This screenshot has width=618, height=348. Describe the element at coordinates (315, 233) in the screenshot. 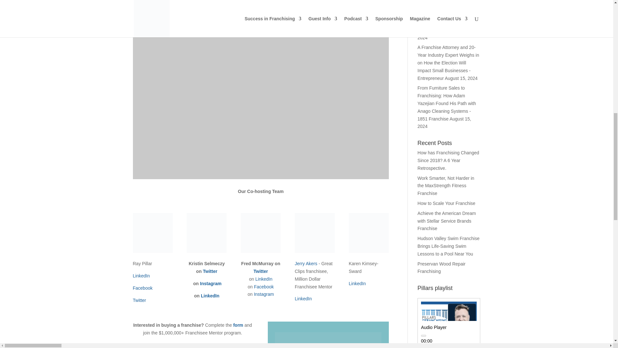

I see `Jerry Akers Pillars guest image` at that location.